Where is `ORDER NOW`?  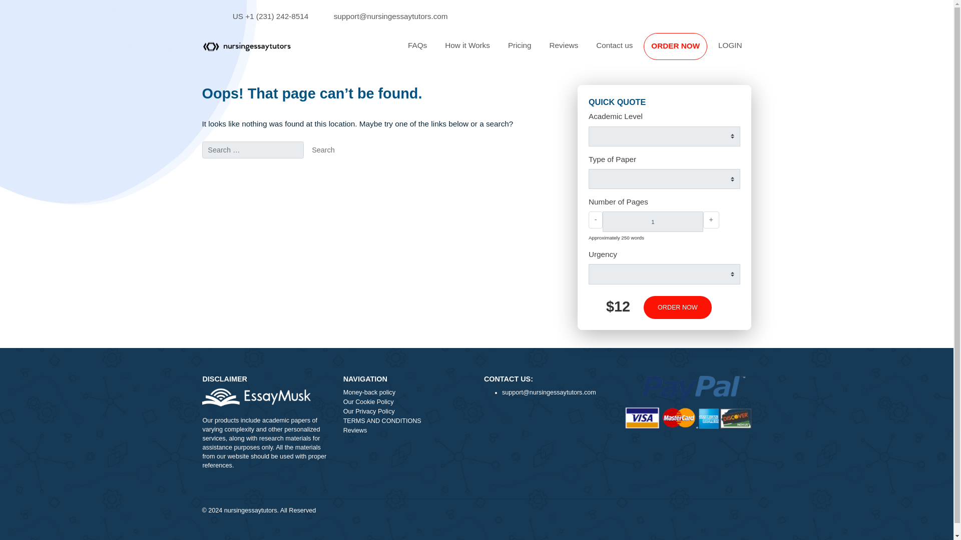
ORDER NOW is located at coordinates (750, 51).